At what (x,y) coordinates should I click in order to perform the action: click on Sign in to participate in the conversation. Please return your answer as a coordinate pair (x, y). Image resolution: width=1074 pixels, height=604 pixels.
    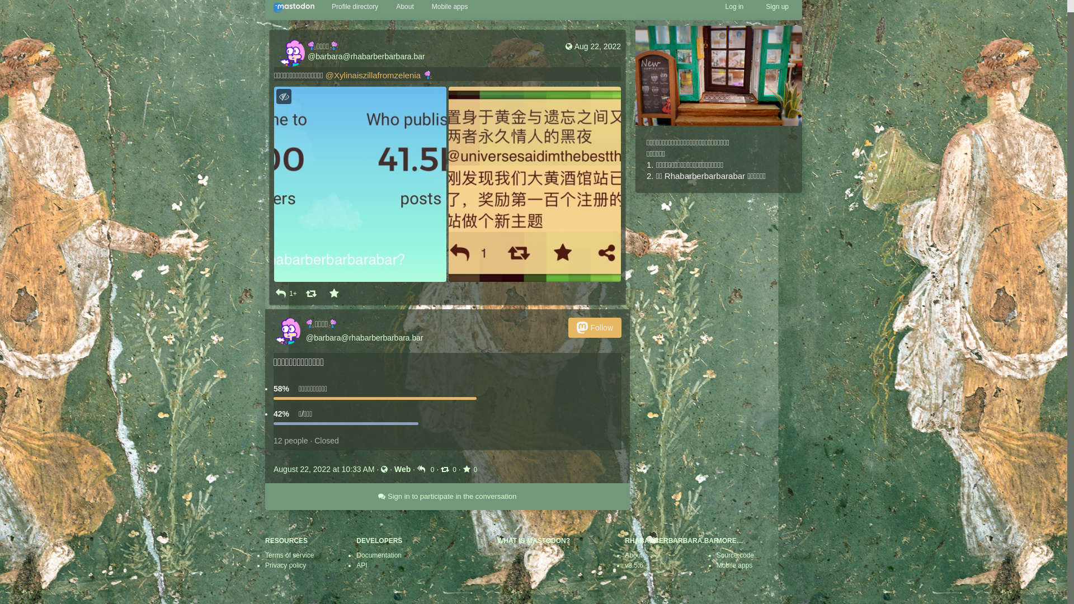
    Looking at the image, I should click on (447, 509).